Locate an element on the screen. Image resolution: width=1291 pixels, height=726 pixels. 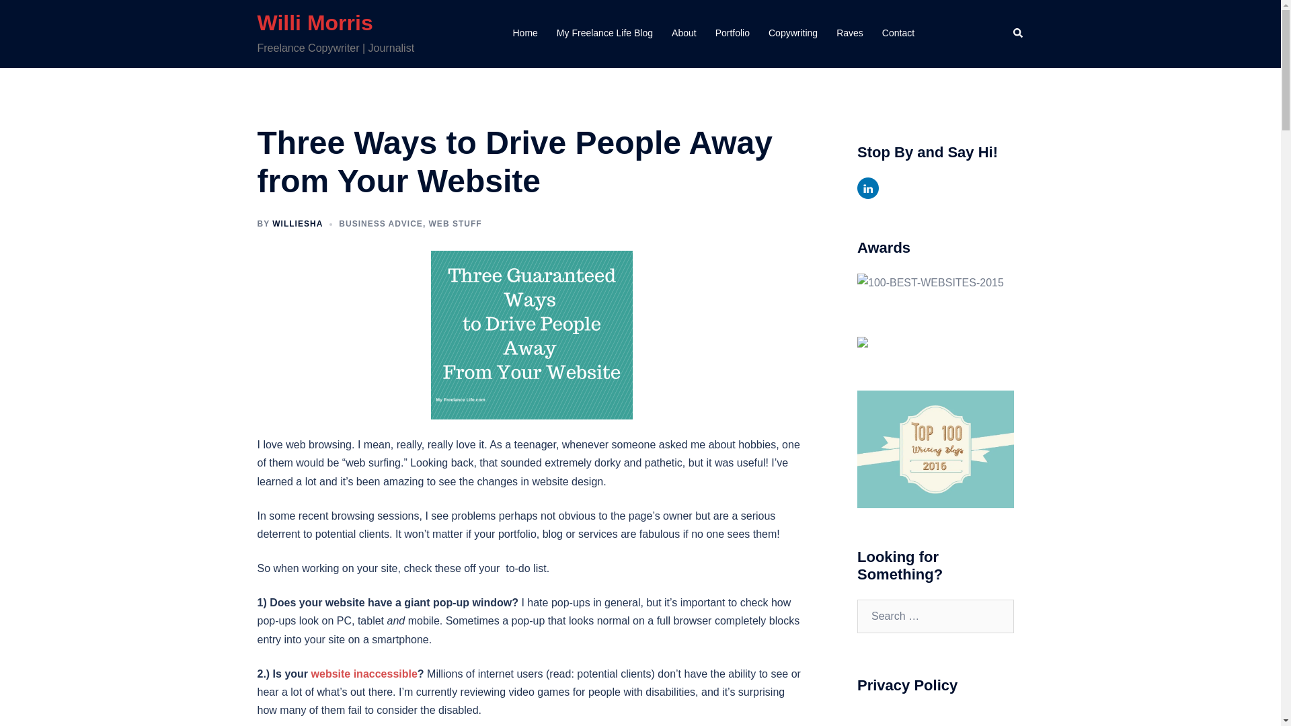
Search is located at coordinates (1018, 34).